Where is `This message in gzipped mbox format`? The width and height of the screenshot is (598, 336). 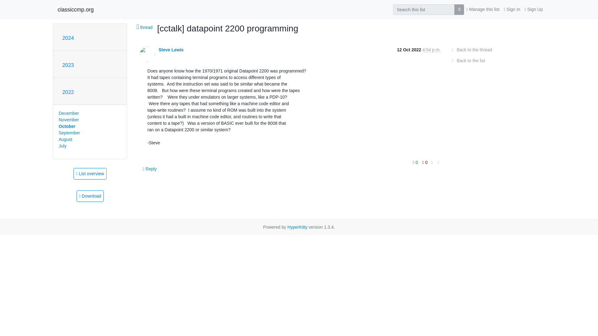
This message in gzipped mbox format is located at coordinates (90, 196).